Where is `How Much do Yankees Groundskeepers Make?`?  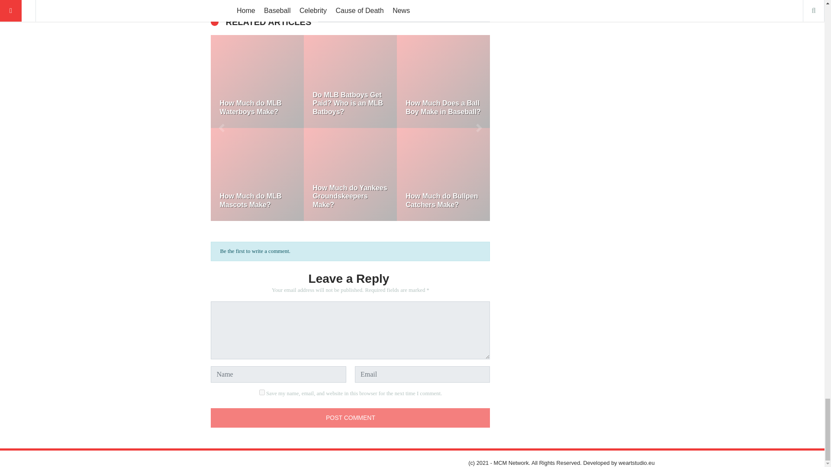
How Much do Yankees Groundskeepers Make? is located at coordinates (351, 174).